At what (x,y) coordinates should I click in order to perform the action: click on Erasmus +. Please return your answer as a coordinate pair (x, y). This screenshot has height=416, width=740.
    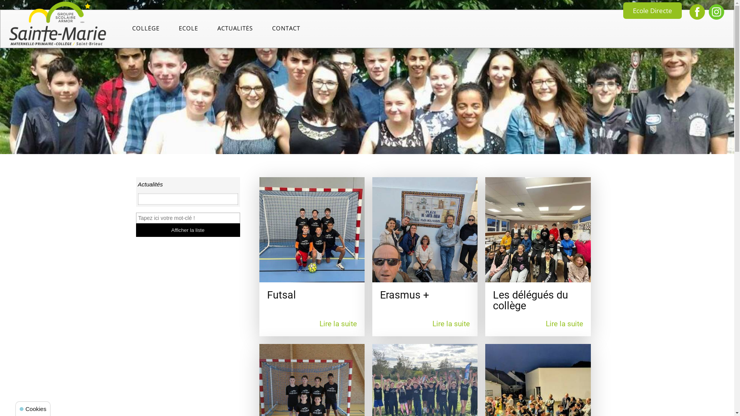
    Looking at the image, I should click on (425, 230).